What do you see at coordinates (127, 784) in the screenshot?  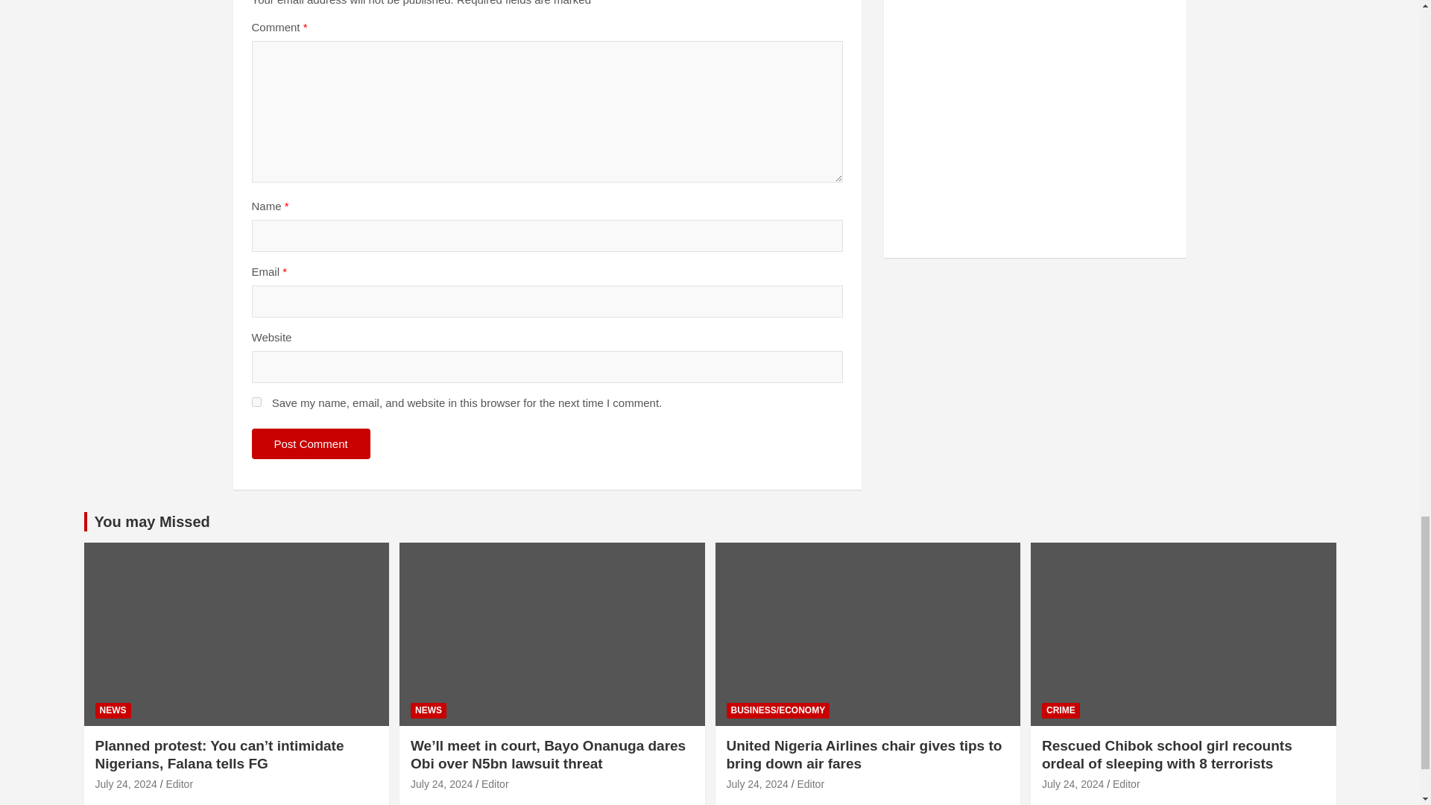 I see `July 24, 2024` at bounding box center [127, 784].